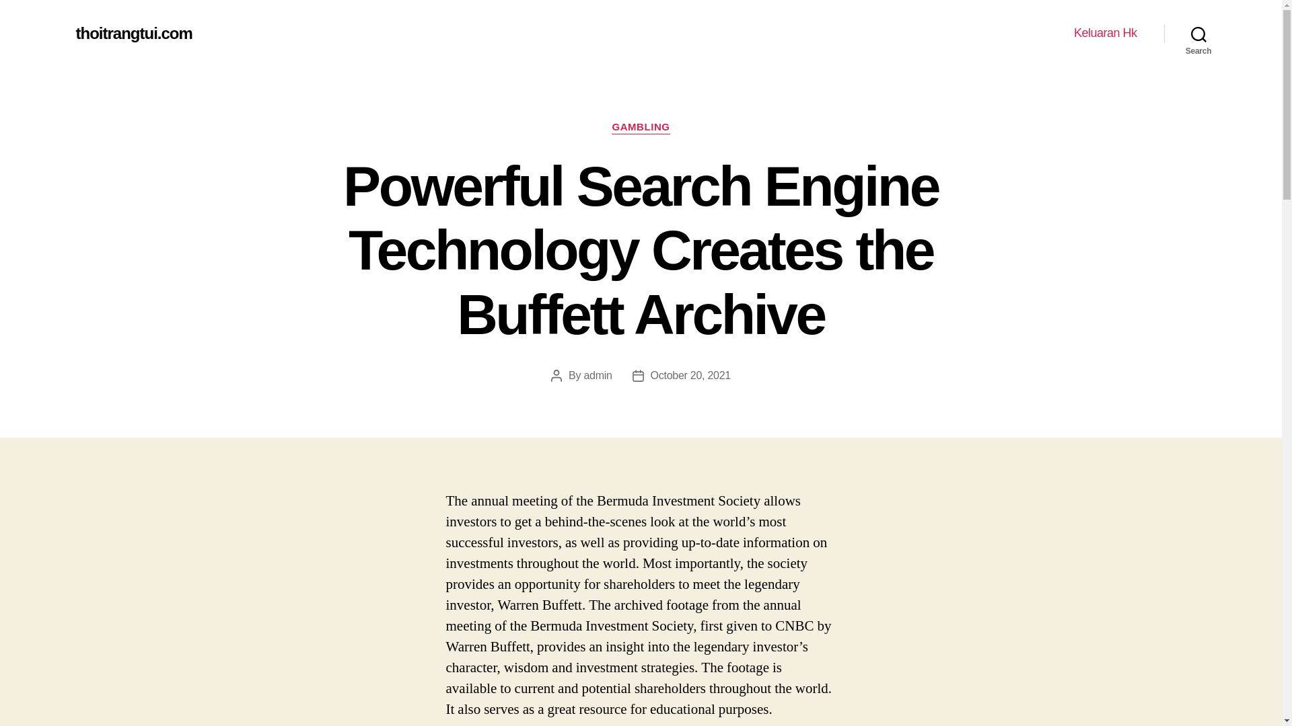 The width and height of the screenshot is (1292, 726). I want to click on Search, so click(1198, 34).